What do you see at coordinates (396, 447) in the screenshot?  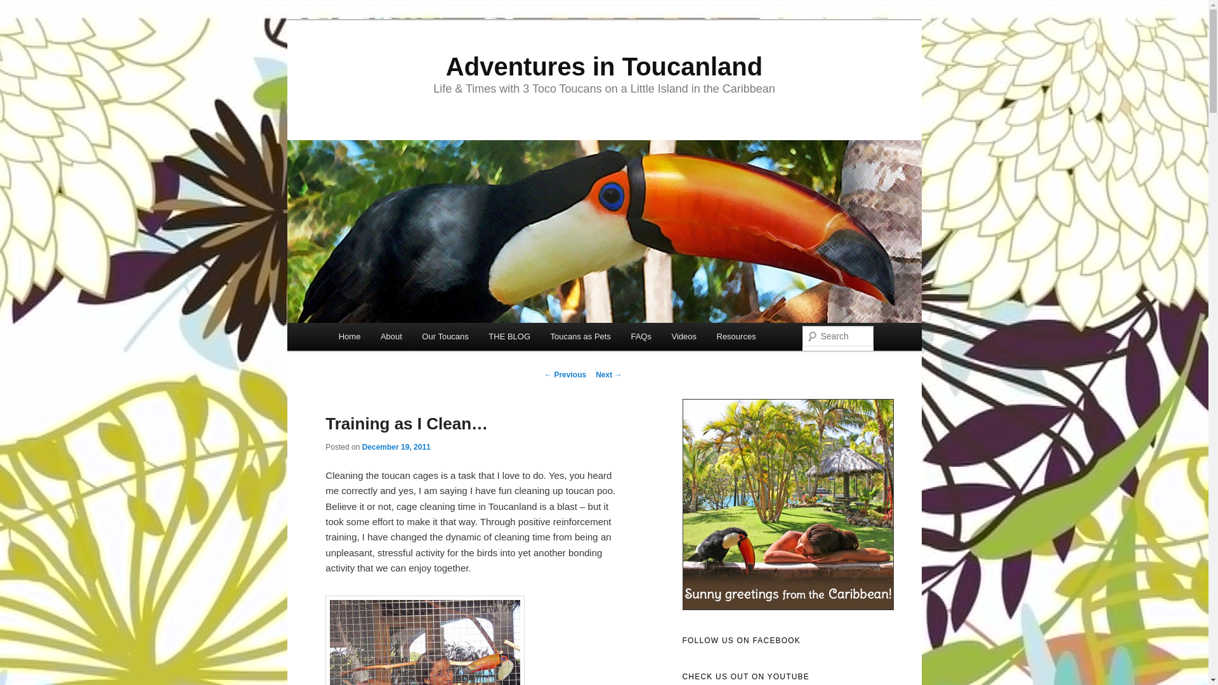 I see `December 19, 2011` at bounding box center [396, 447].